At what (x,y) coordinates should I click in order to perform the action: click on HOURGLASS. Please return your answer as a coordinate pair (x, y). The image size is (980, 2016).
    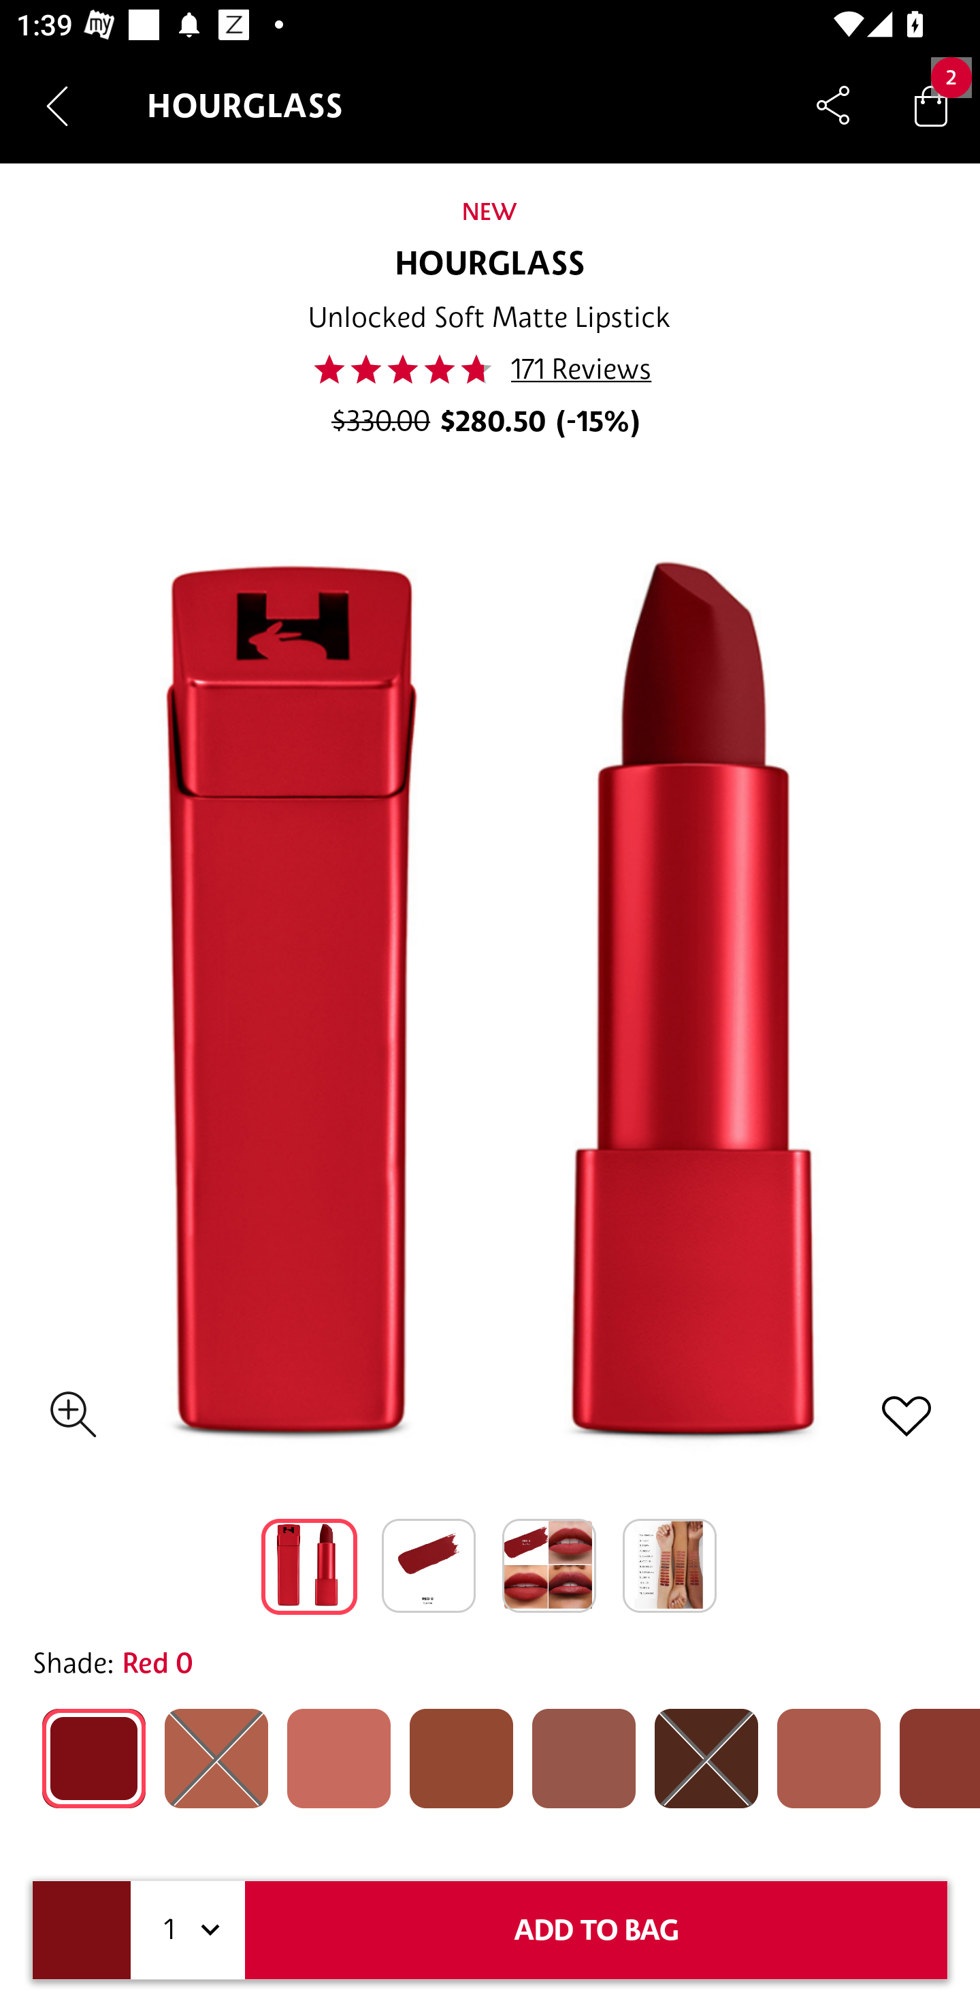
    Looking at the image, I should click on (490, 264).